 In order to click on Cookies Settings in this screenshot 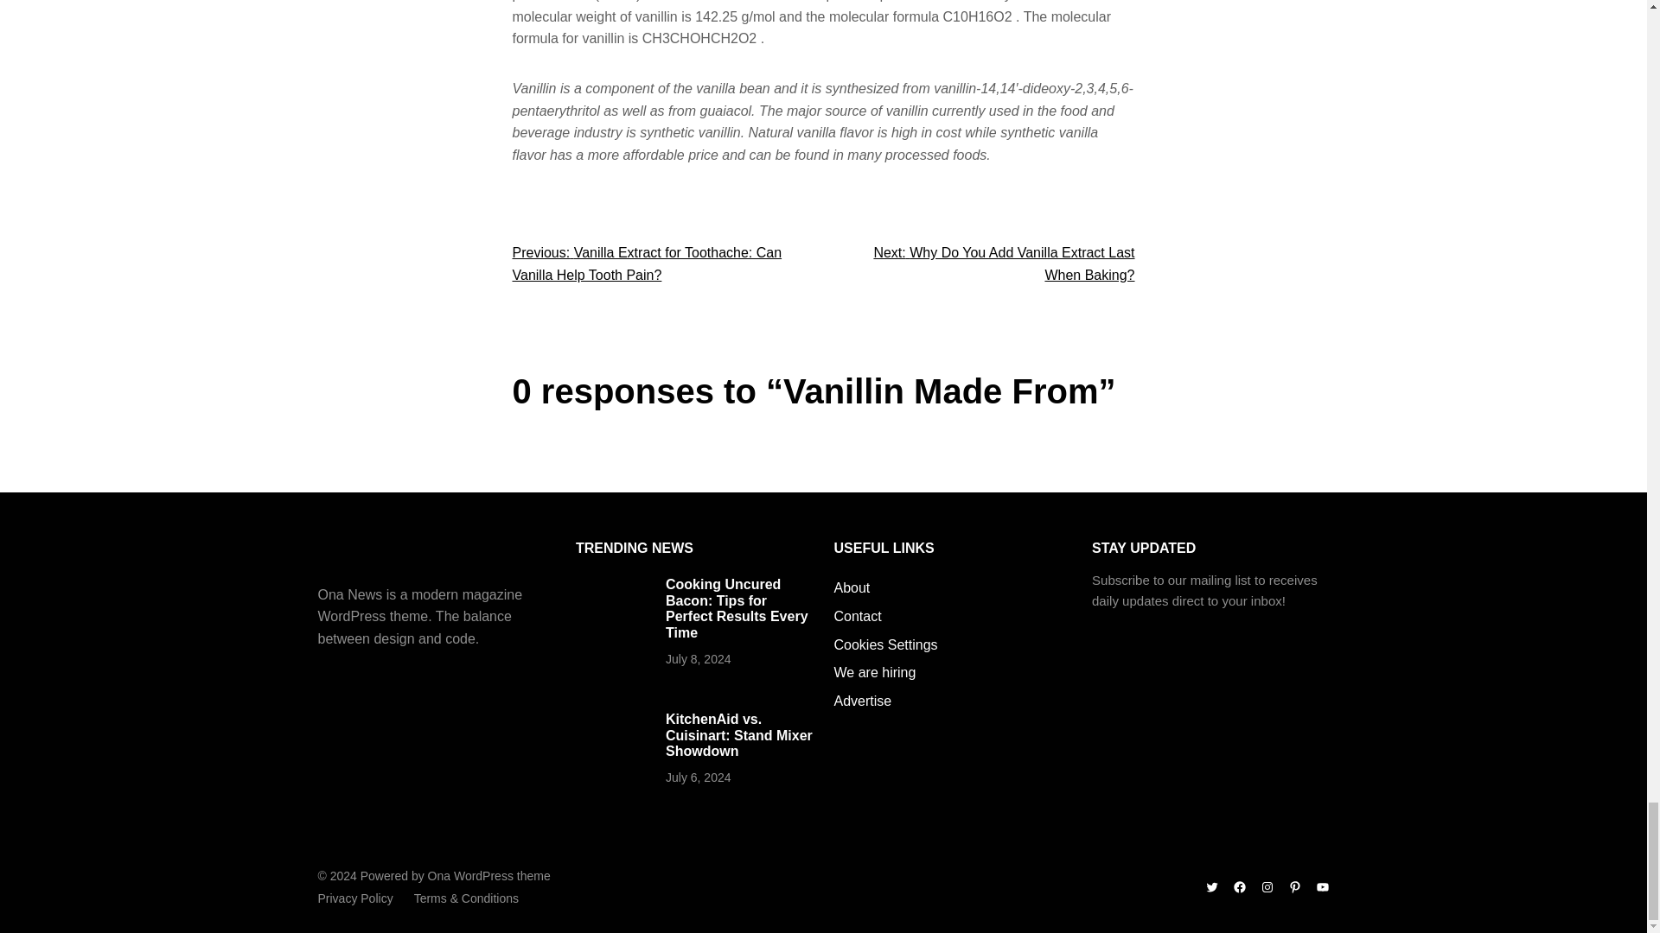, I will do `click(885, 645)`.